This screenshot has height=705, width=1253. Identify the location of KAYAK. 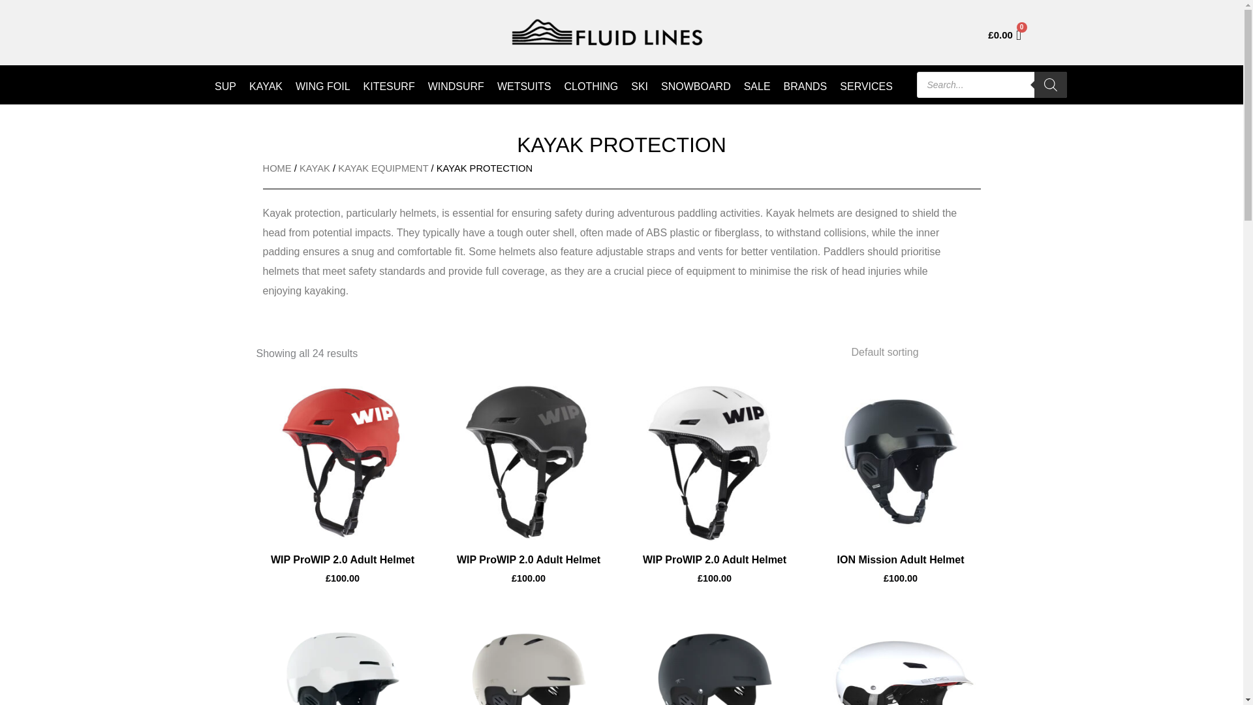
(266, 86).